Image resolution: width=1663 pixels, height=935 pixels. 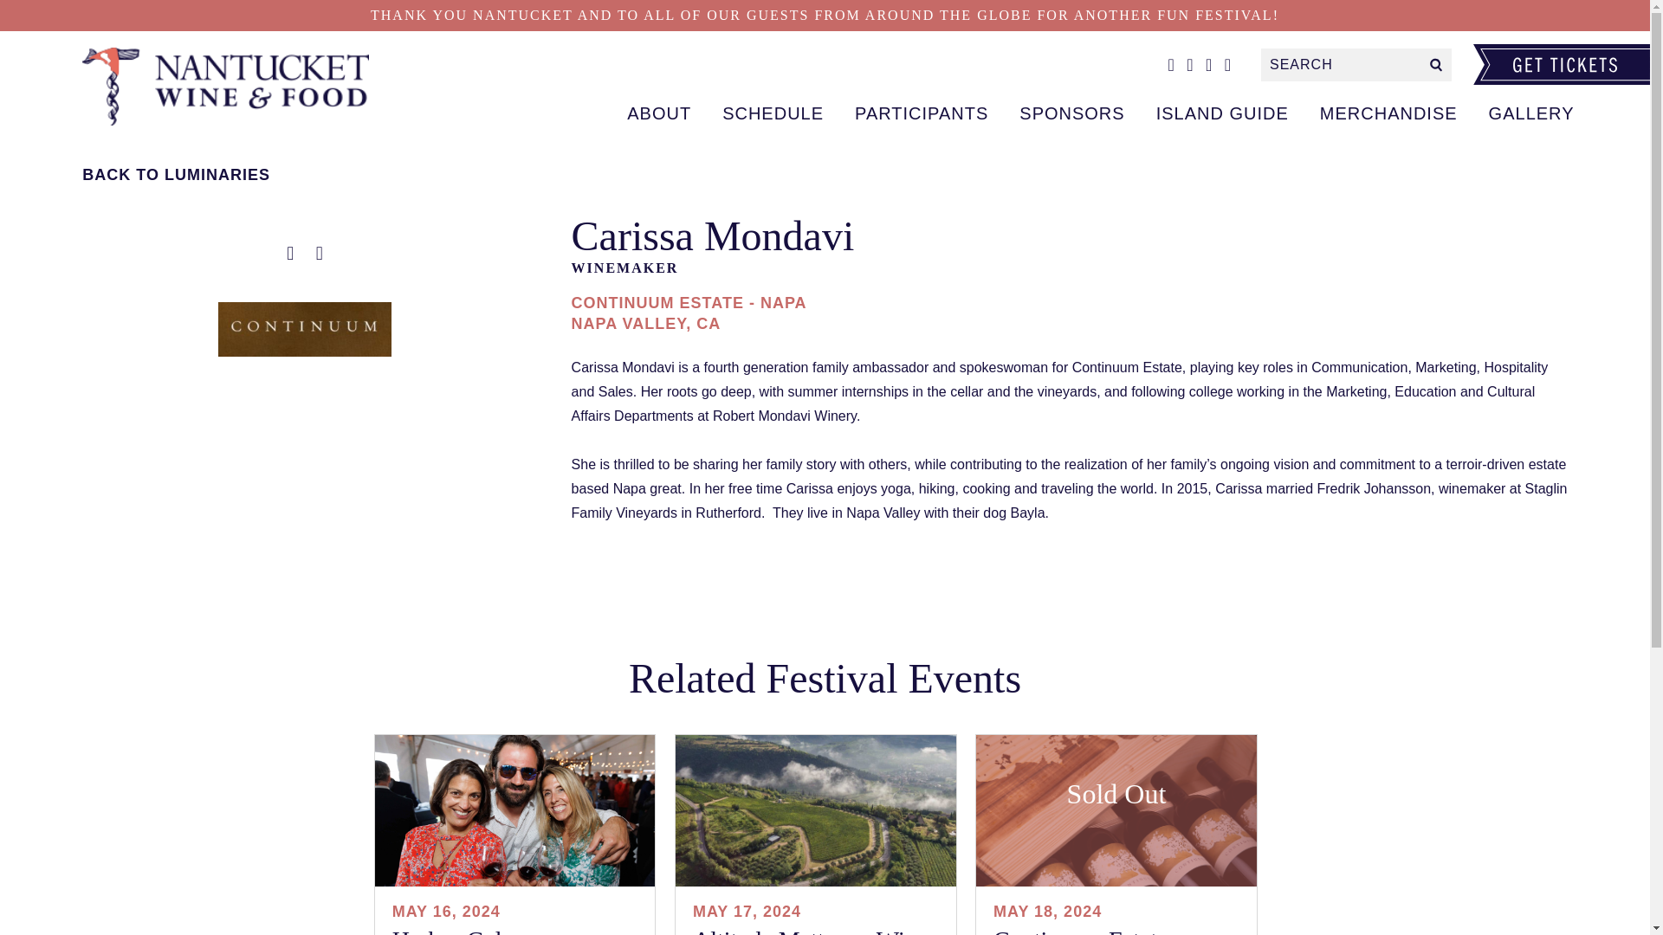 What do you see at coordinates (922, 113) in the screenshot?
I see `PARTICIPANTS` at bounding box center [922, 113].